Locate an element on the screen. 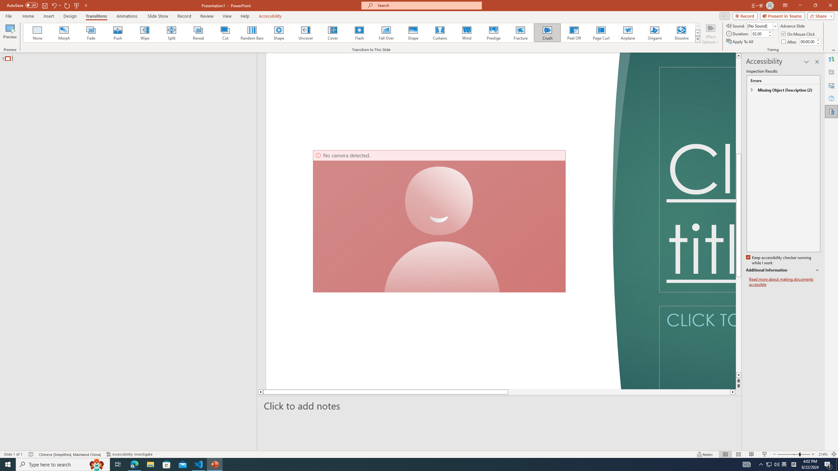 This screenshot has height=471, width=838. Duration is located at coordinates (759, 33).